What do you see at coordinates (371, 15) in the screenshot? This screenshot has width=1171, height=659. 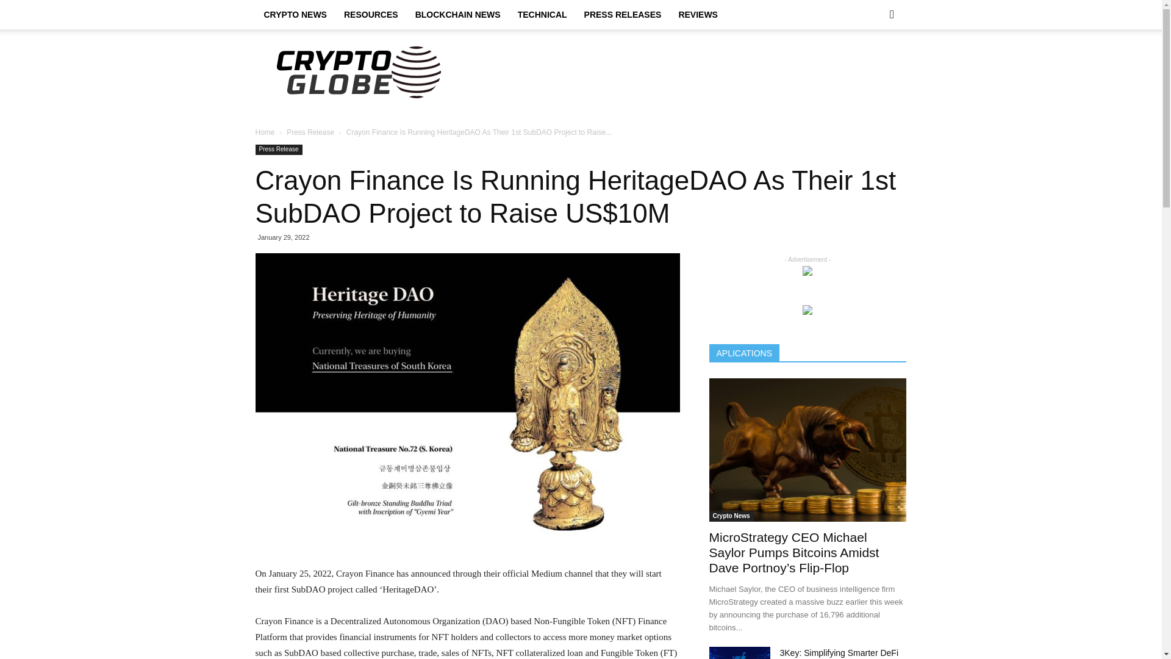 I see `RESOURCES` at bounding box center [371, 15].